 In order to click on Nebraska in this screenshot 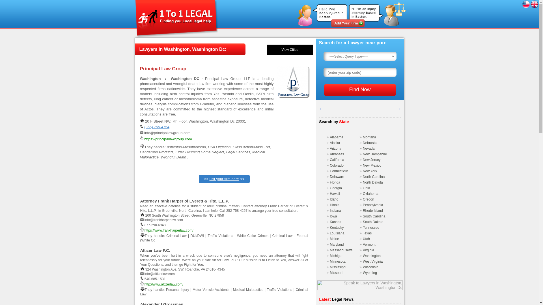, I will do `click(370, 143)`.